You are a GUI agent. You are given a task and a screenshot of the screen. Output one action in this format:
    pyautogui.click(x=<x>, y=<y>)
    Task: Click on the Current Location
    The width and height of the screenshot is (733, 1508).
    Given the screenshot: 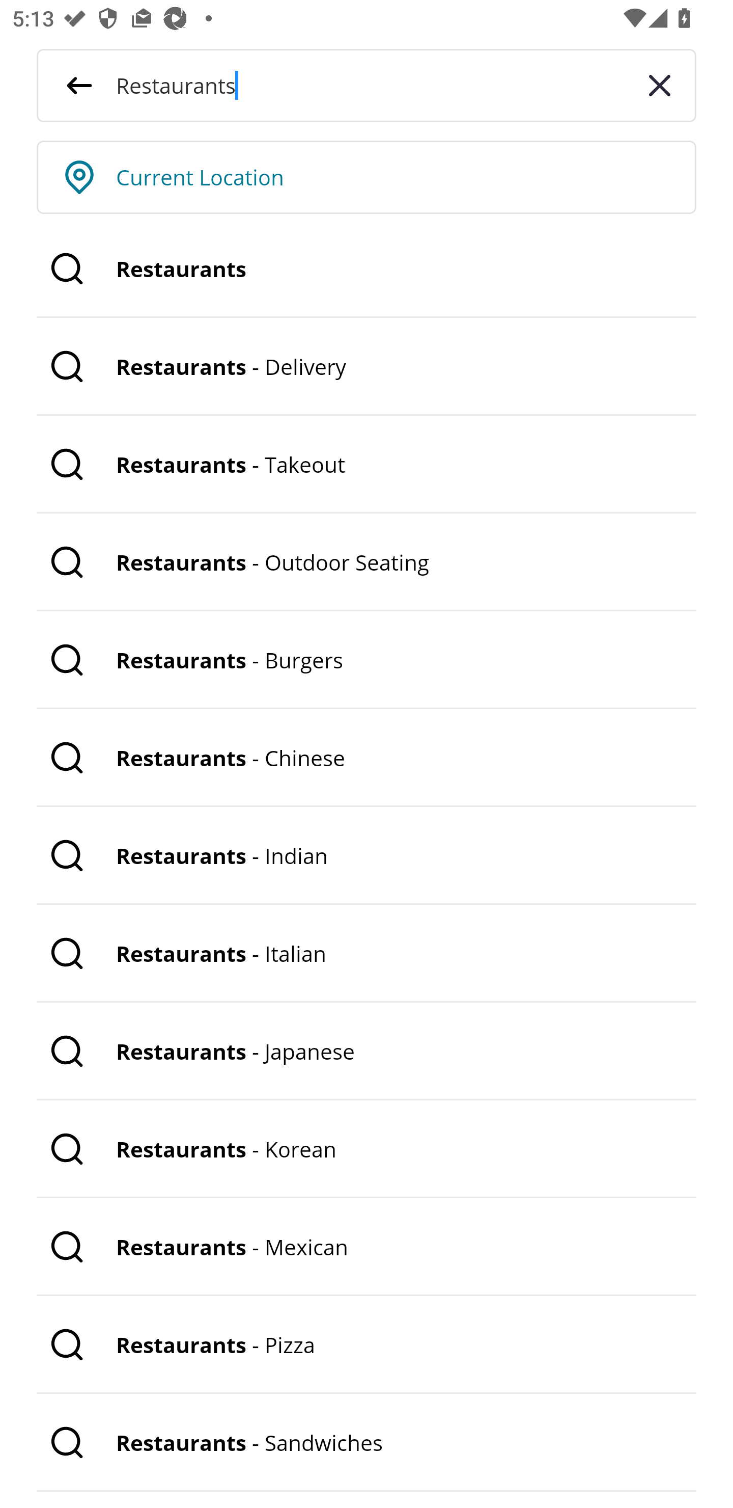 What is the action you would take?
    pyautogui.click(x=406, y=177)
    